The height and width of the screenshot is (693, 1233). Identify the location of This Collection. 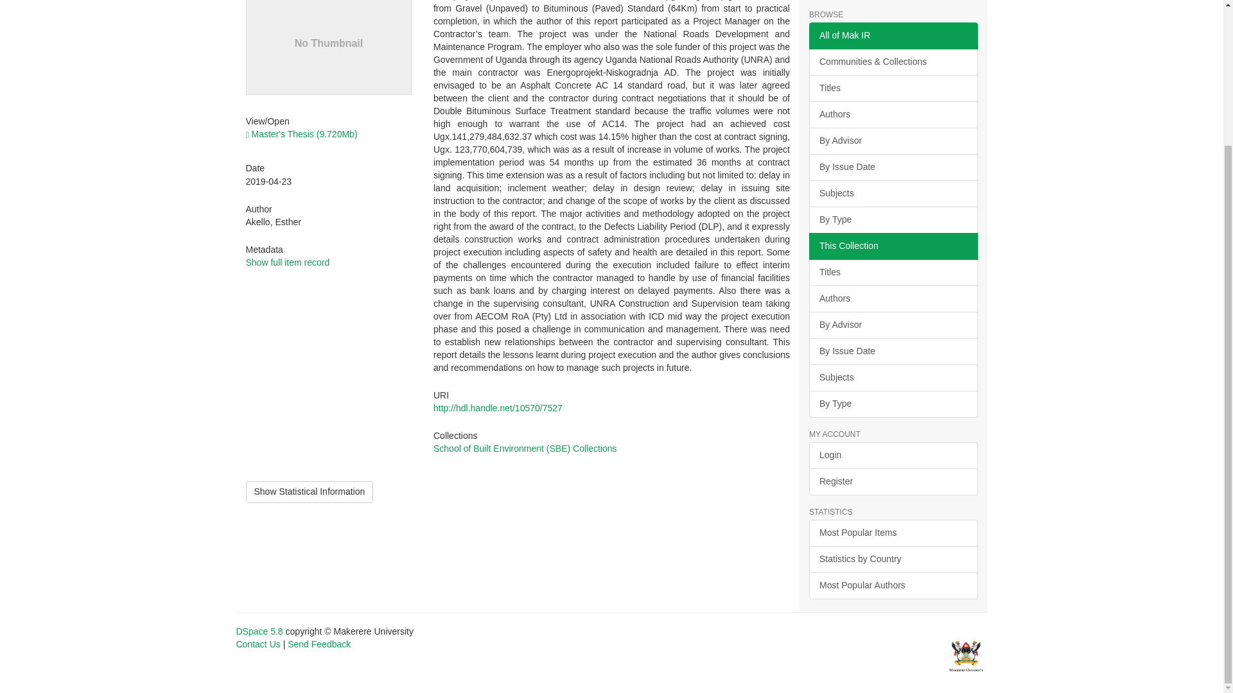
(893, 246).